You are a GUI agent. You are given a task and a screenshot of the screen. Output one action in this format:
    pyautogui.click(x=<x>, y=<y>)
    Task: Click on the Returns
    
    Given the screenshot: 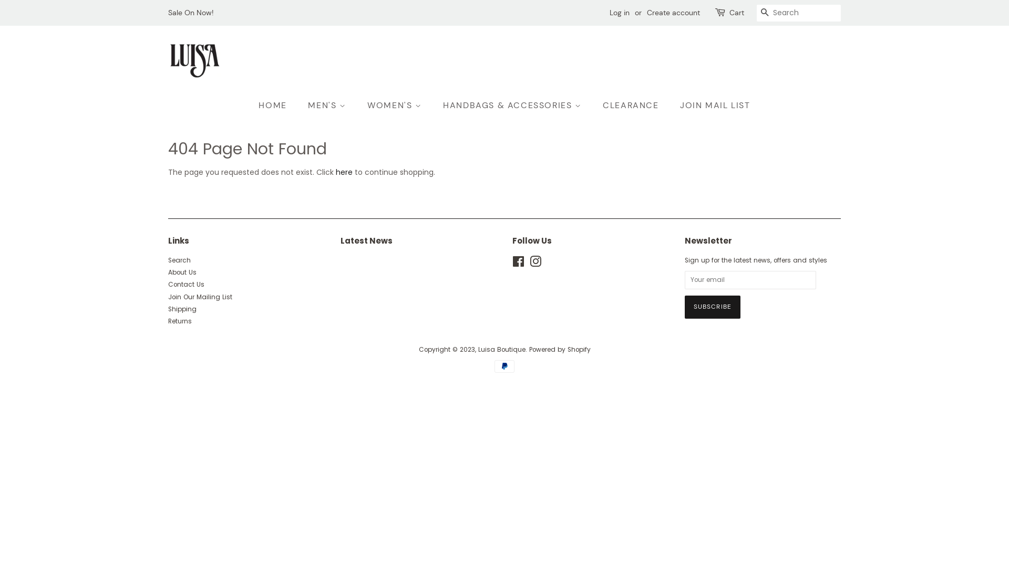 What is the action you would take?
    pyautogui.click(x=180, y=321)
    